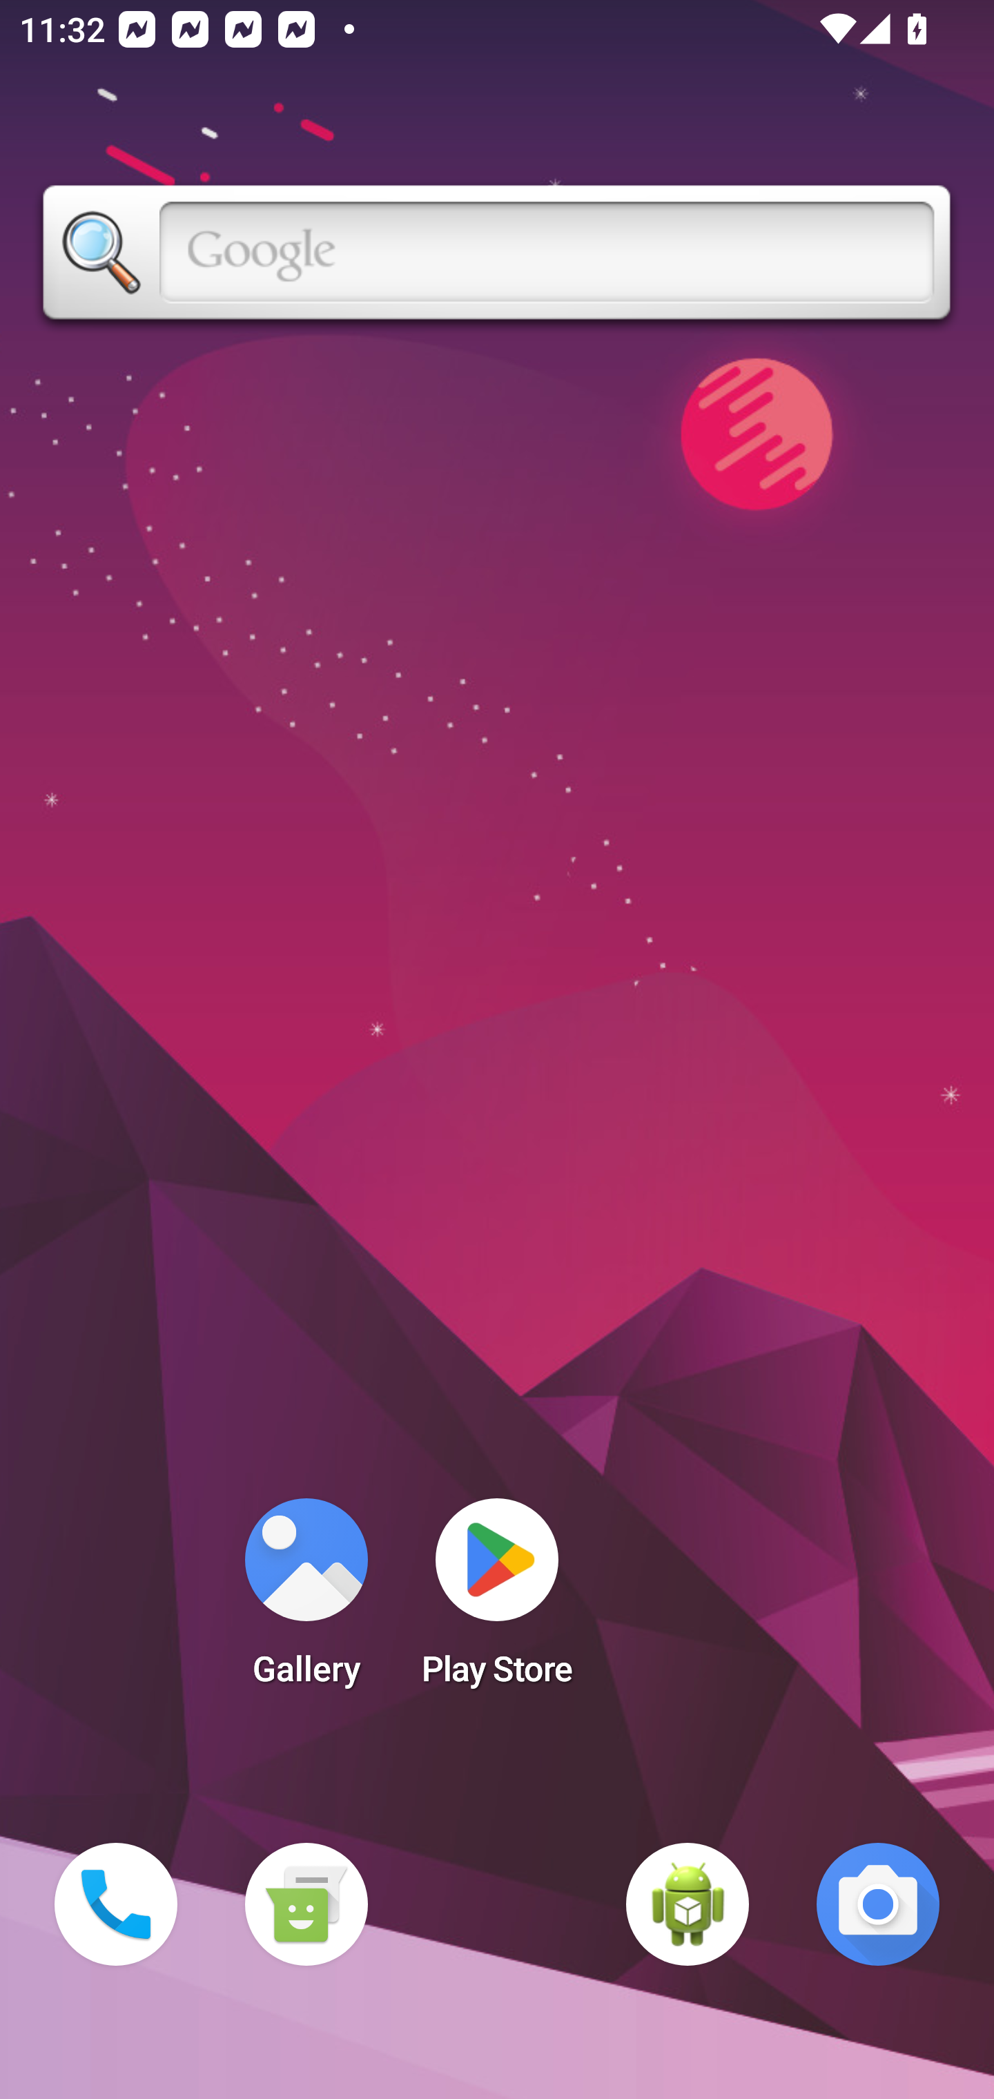 The height and width of the screenshot is (2099, 994). What do you see at coordinates (306, 1600) in the screenshot?
I see `Gallery` at bounding box center [306, 1600].